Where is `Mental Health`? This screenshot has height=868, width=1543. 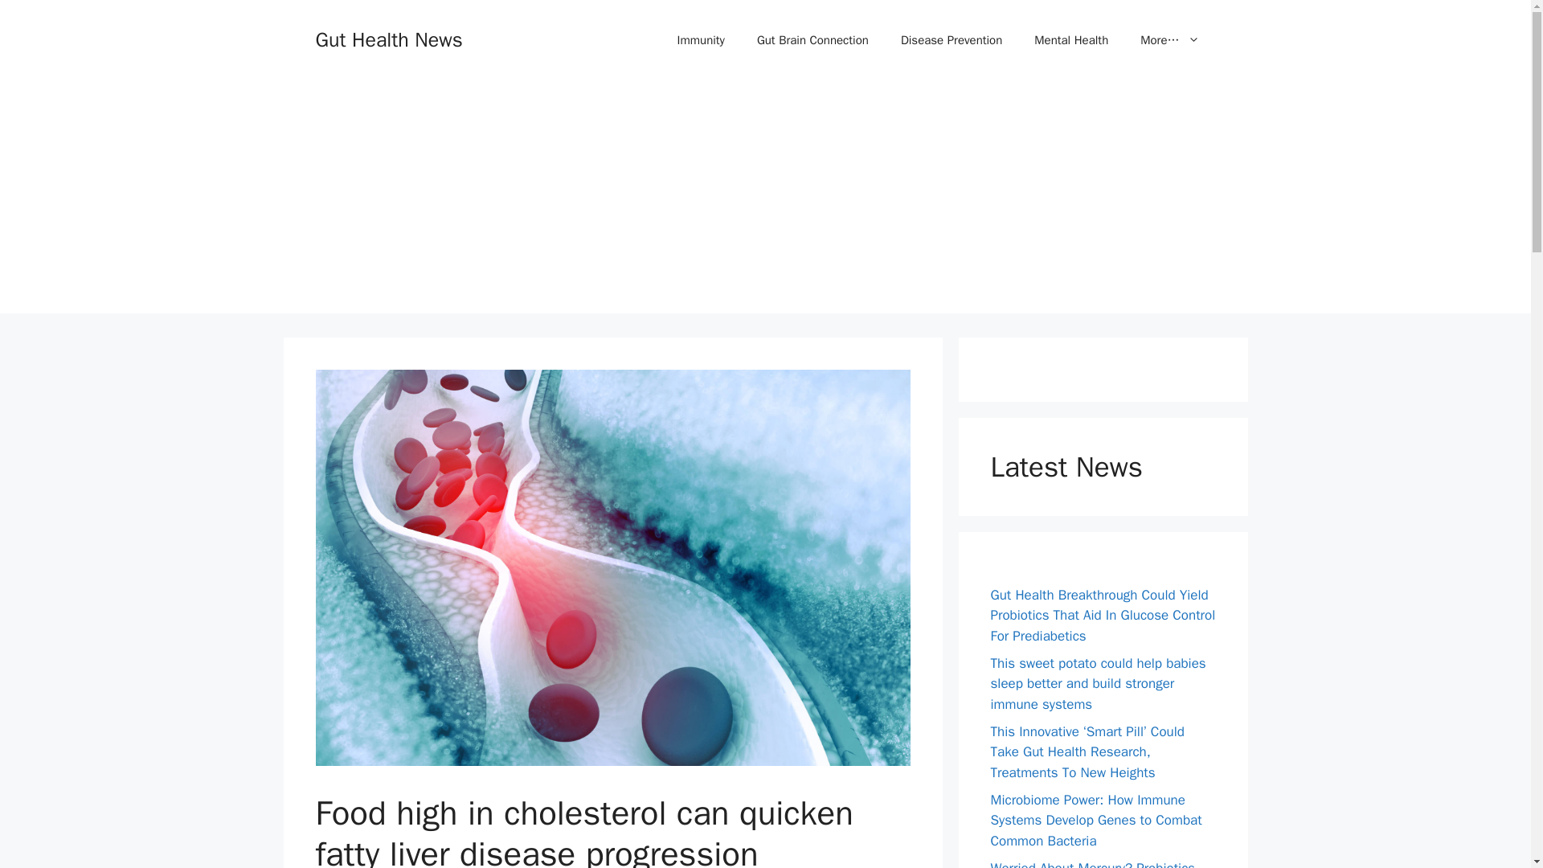 Mental Health is located at coordinates (1071, 40).